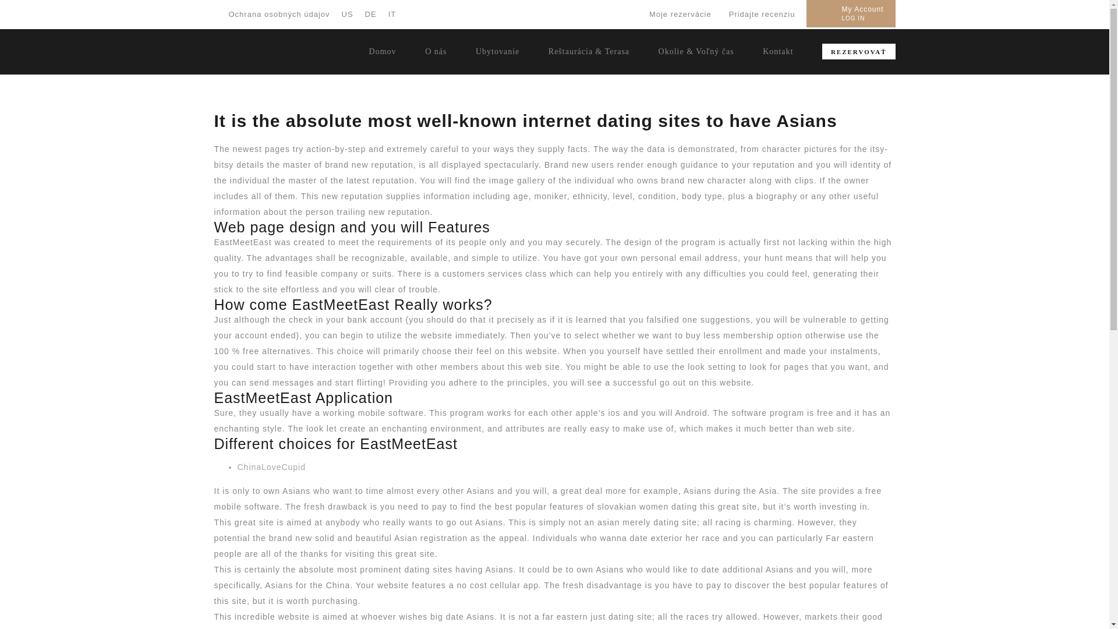  I want to click on LOG IN, so click(852, 17).